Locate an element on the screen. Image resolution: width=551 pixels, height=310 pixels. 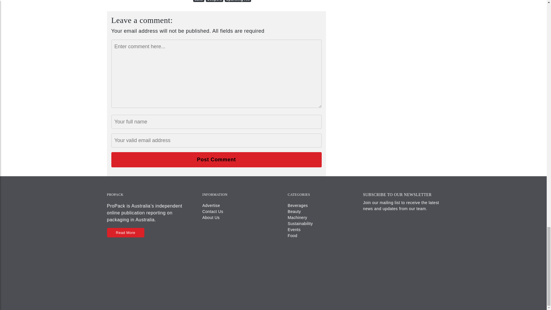
Read More is located at coordinates (125, 232).